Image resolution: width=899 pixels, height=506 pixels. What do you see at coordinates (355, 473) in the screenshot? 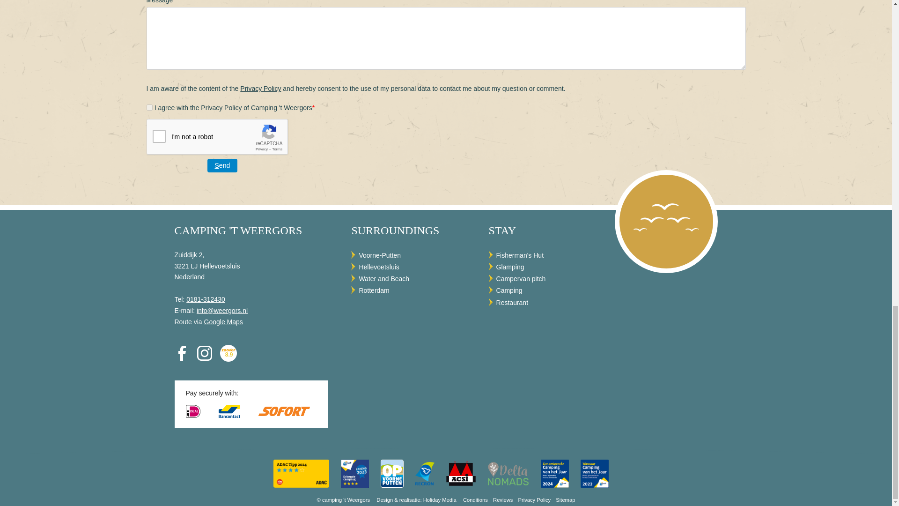
I see `bezoek de website van ANWB` at bounding box center [355, 473].